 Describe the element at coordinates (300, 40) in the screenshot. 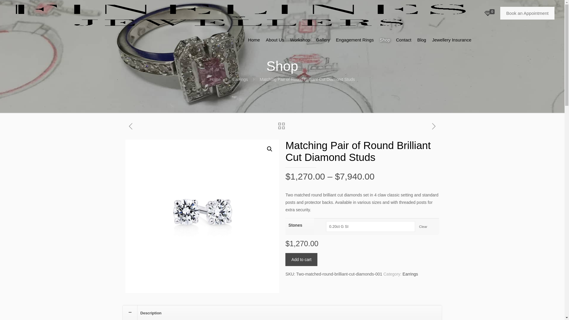

I see `Workshop` at that location.